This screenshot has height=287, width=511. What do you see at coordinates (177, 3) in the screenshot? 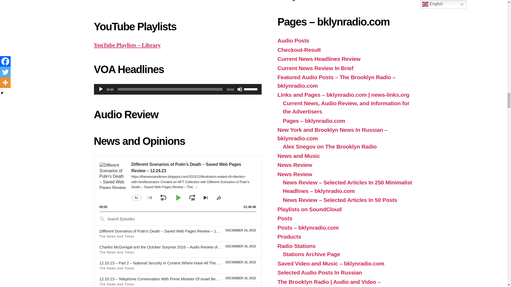
I see `YouTube video player` at bounding box center [177, 3].